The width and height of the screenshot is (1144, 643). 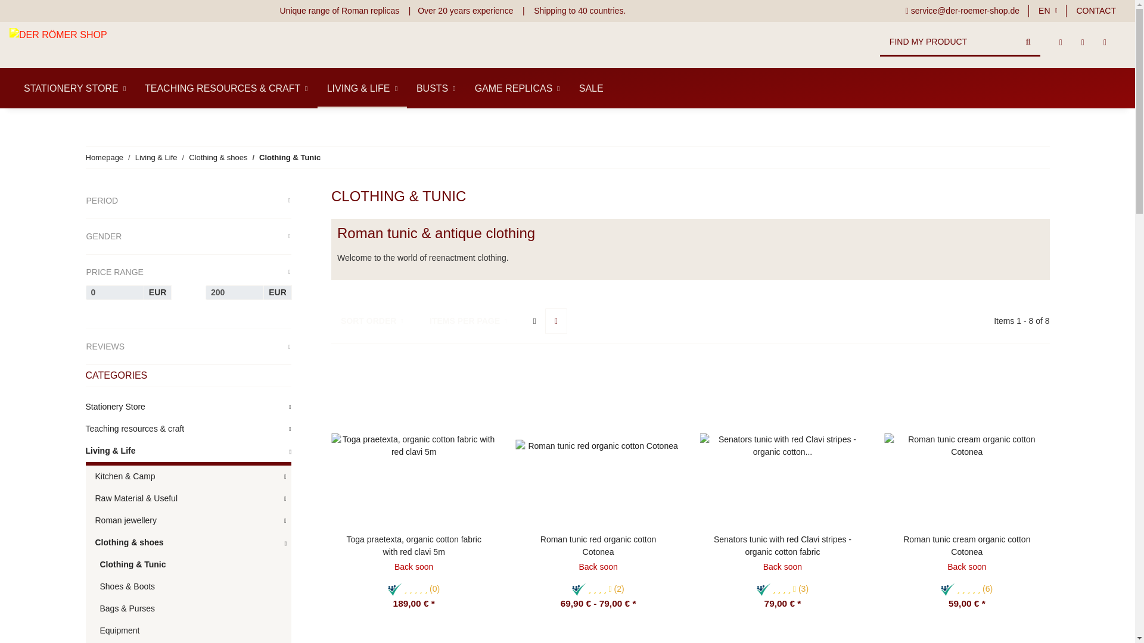 What do you see at coordinates (71, 88) in the screenshot?
I see `STATIONERY STORE` at bounding box center [71, 88].